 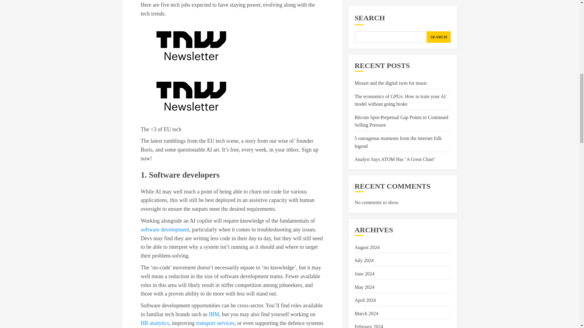 What do you see at coordinates (214, 314) in the screenshot?
I see `IBM` at bounding box center [214, 314].